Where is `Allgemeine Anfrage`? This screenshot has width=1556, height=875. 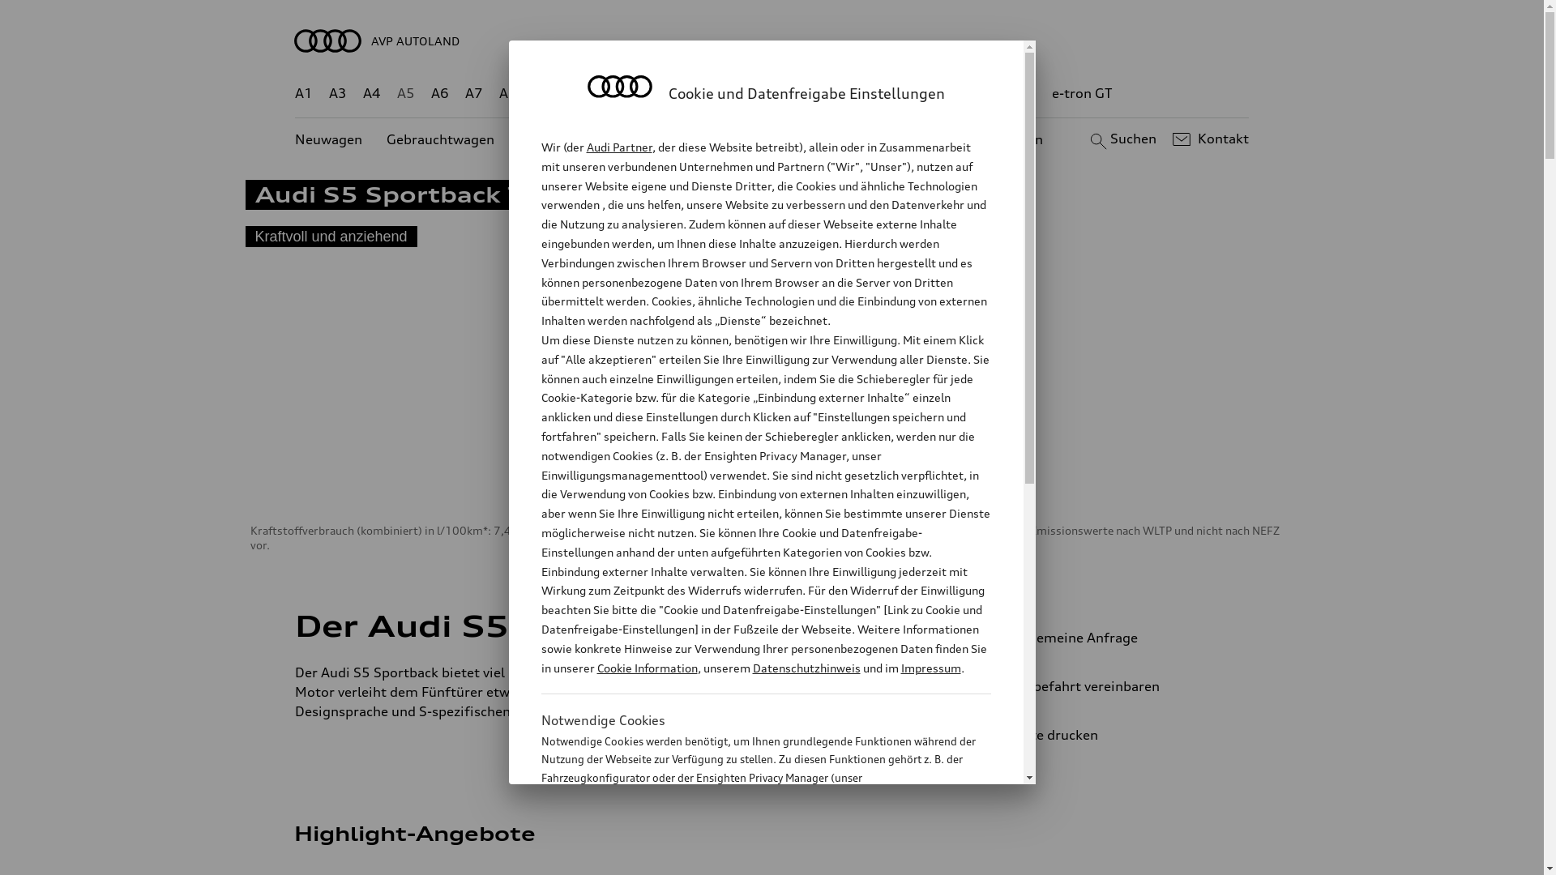 Allgemeine Anfrage is located at coordinates (1110, 638).